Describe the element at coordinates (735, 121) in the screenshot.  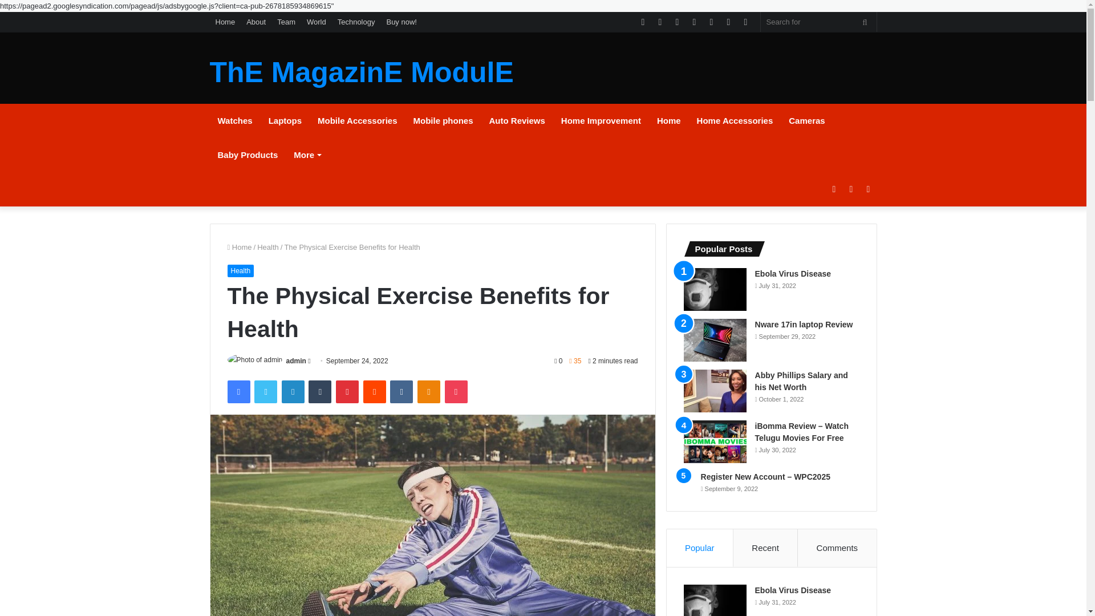
I see `Home Accessories` at that location.